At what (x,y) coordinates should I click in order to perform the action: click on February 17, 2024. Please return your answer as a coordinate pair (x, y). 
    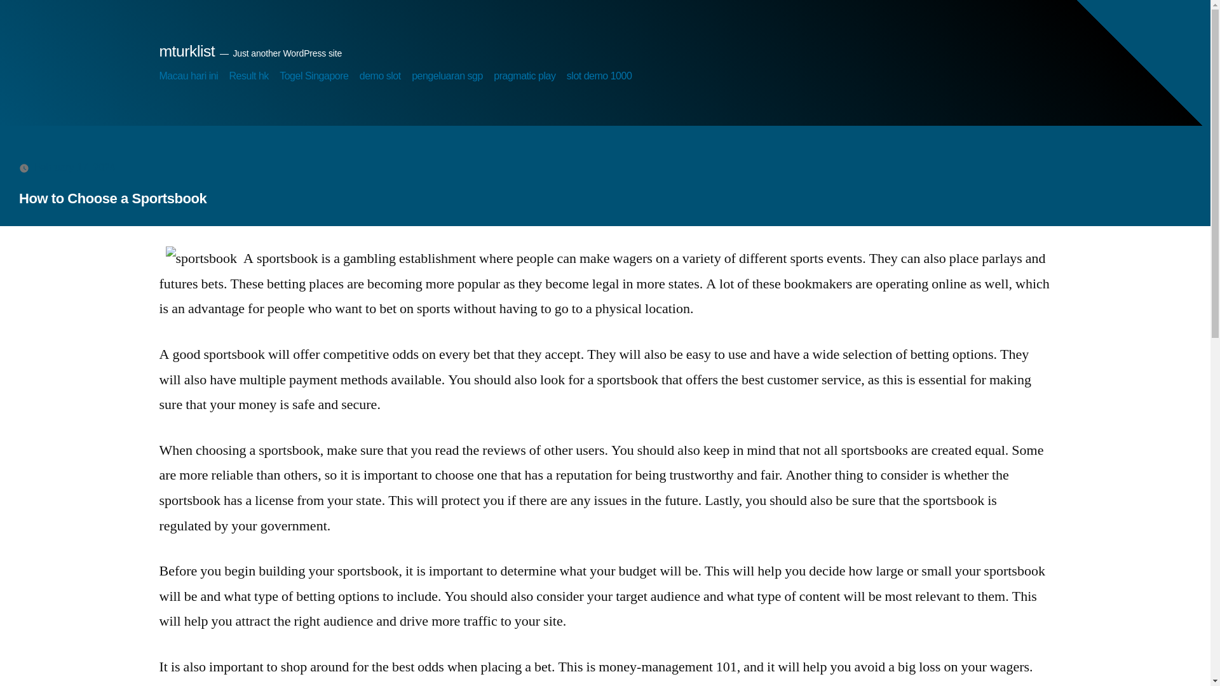
    Looking at the image, I should click on (75, 167).